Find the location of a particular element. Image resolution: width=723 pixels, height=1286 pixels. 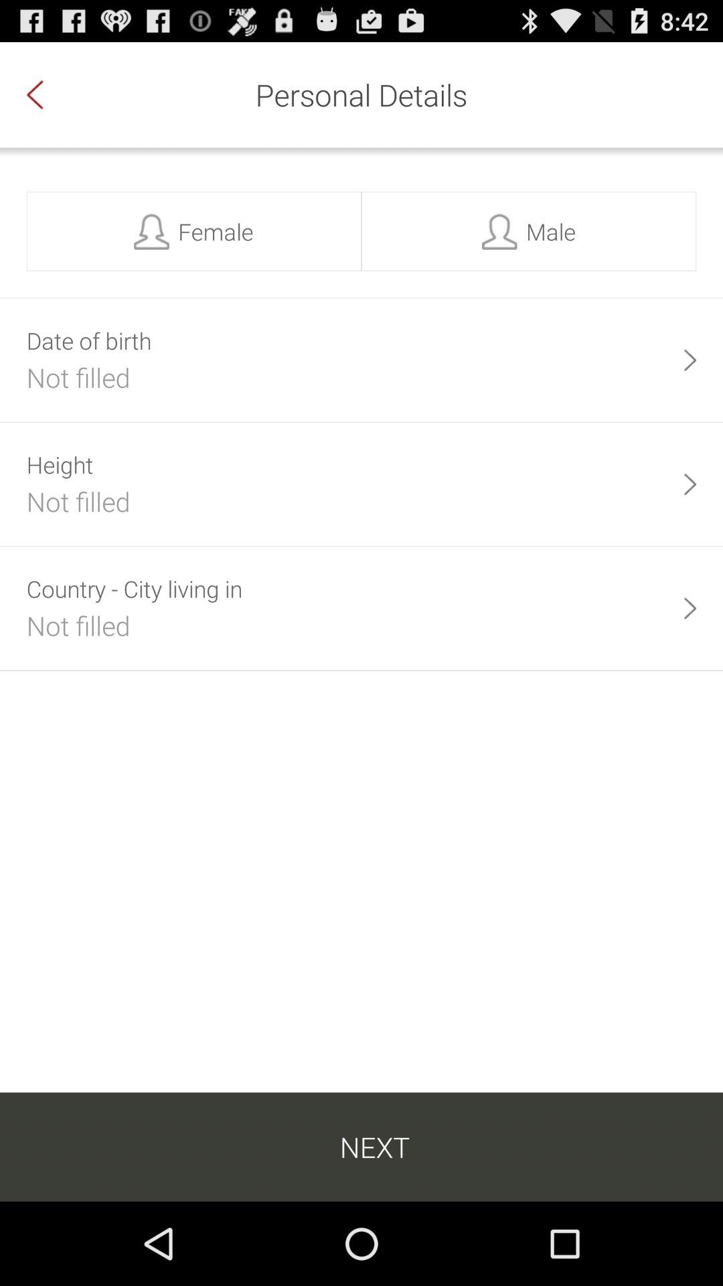

launch the item next to the date of birth icon is located at coordinates (690, 360).